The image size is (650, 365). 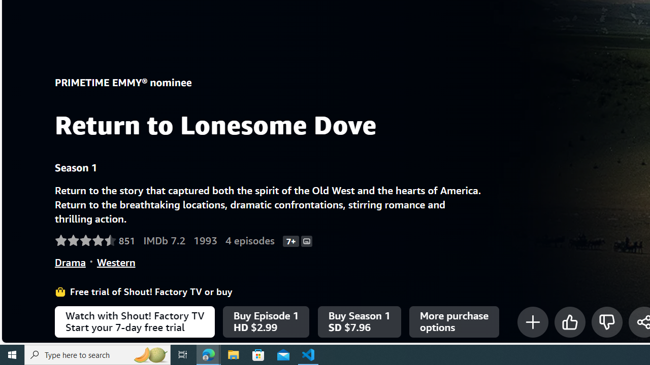 What do you see at coordinates (135, 322) in the screenshot?
I see `Watch with Shout! Factory TV Start your 7-day free trial` at bounding box center [135, 322].